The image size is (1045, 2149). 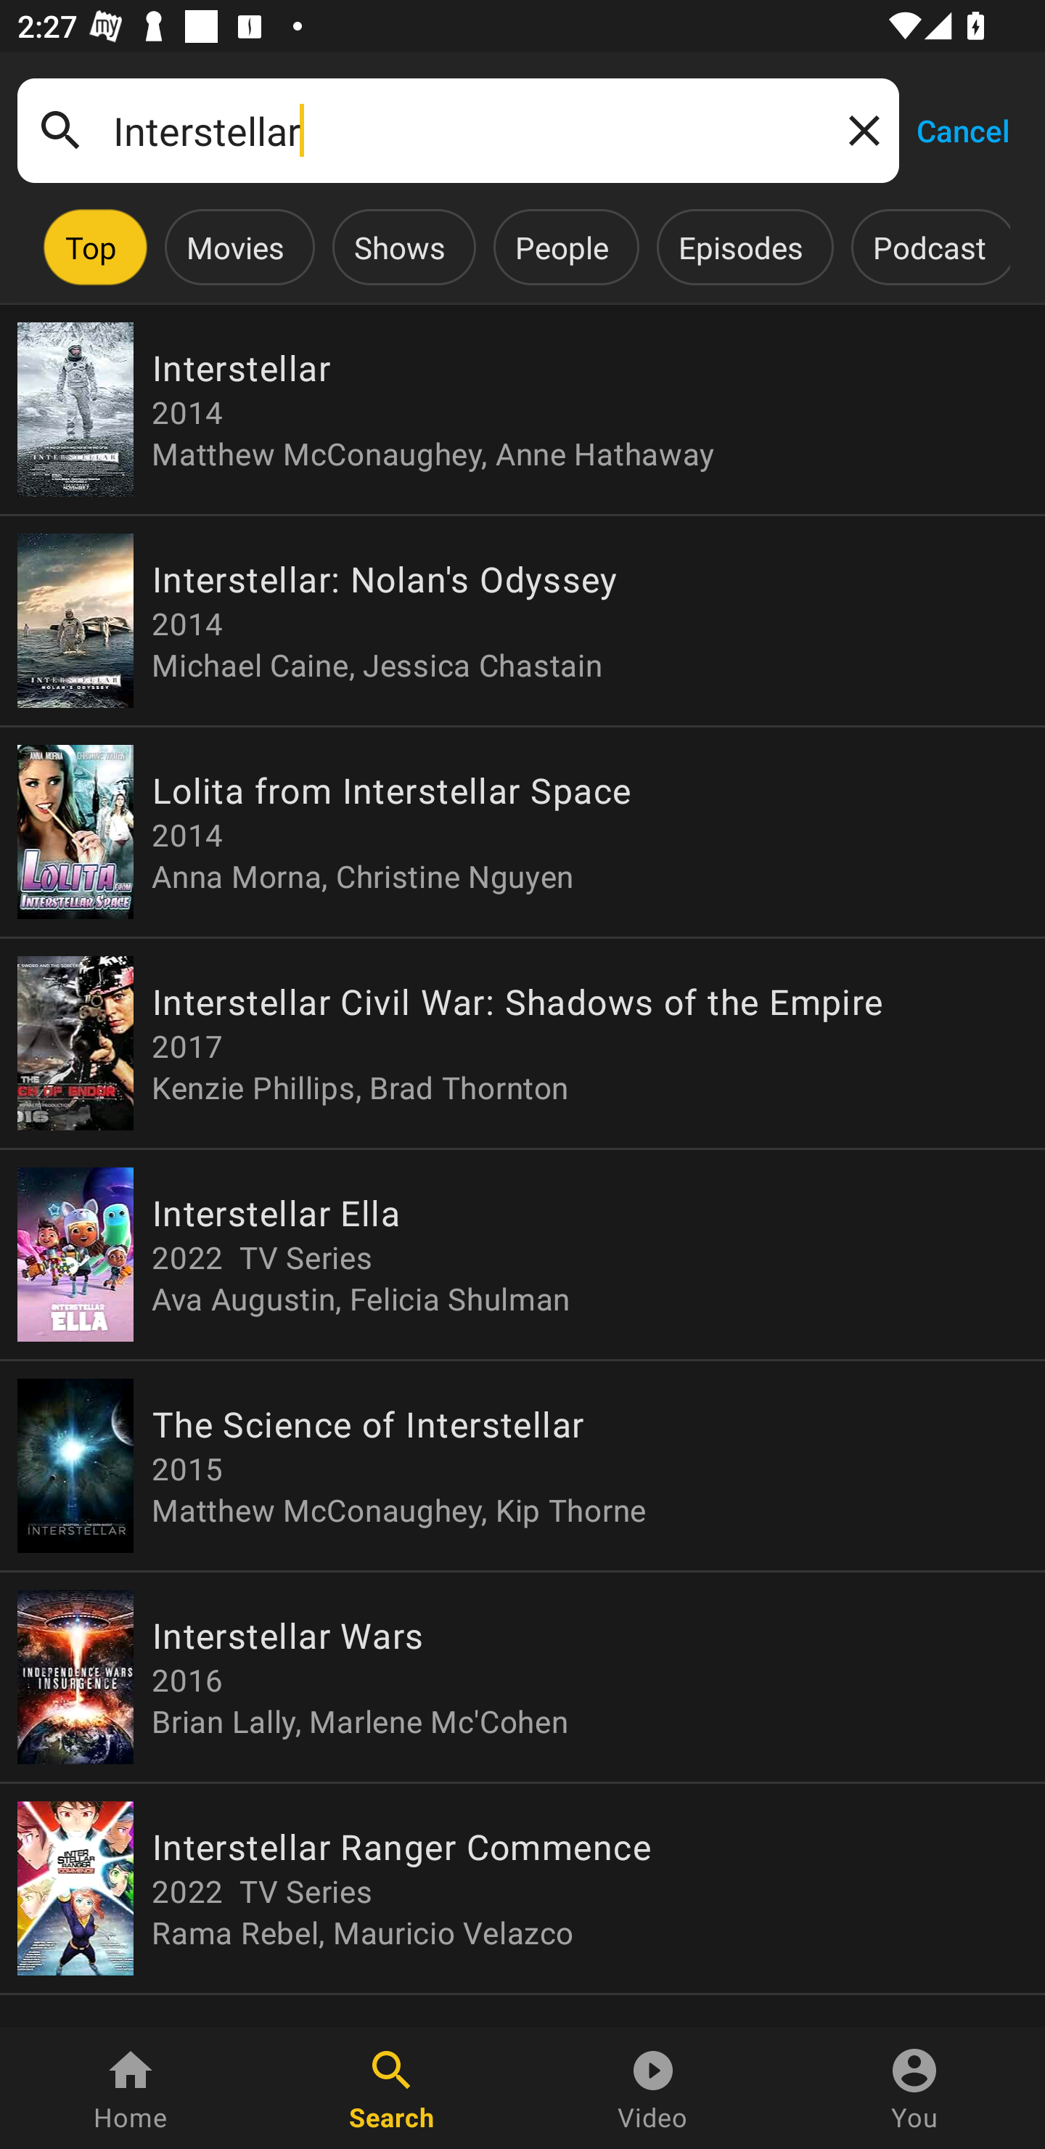 What do you see at coordinates (962, 129) in the screenshot?
I see `Cancel` at bounding box center [962, 129].